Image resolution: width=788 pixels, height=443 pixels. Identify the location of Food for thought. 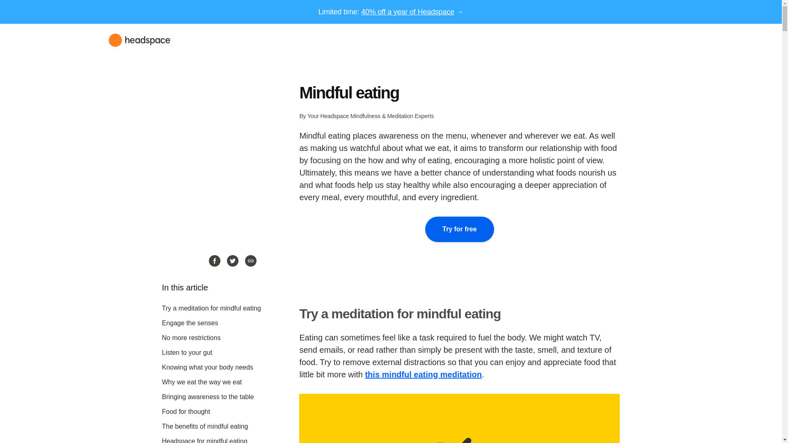
(186, 411).